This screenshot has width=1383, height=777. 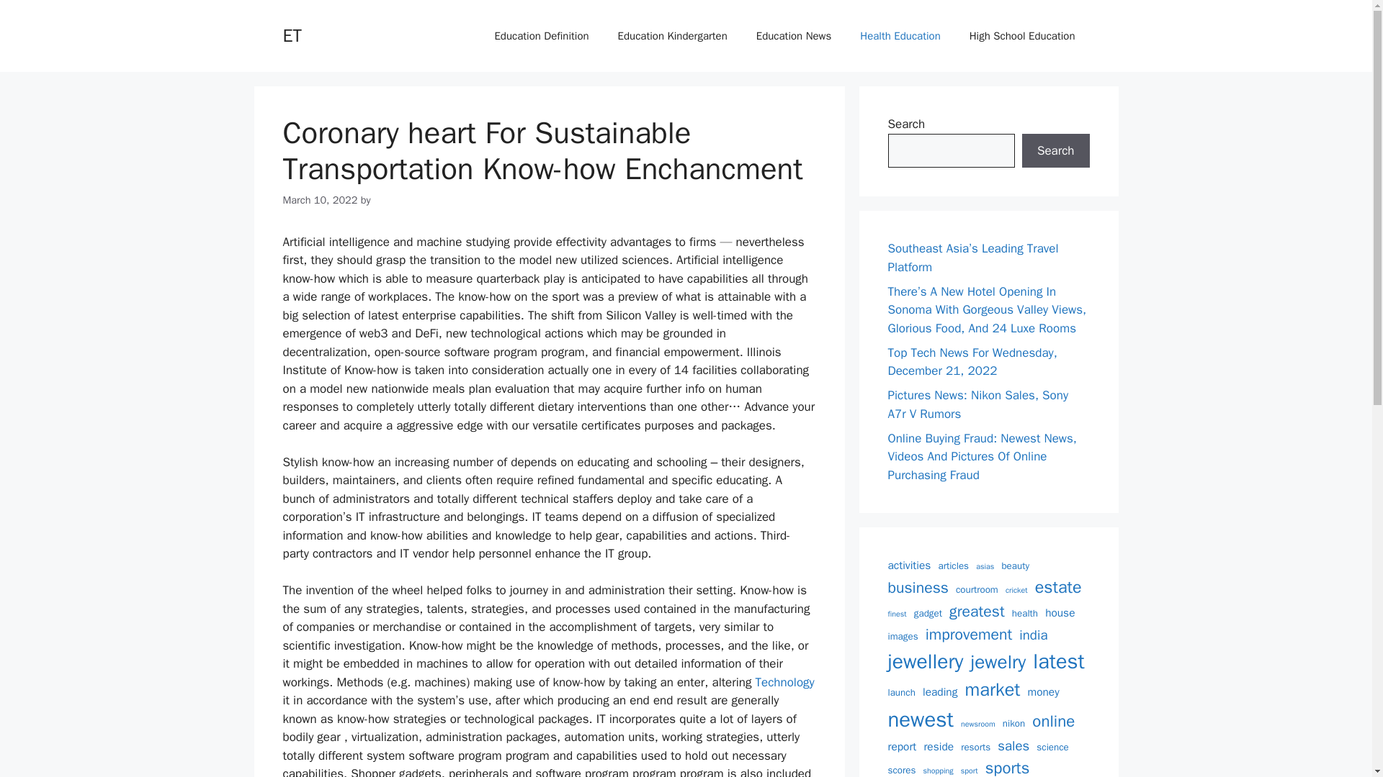 What do you see at coordinates (1033, 635) in the screenshot?
I see `india` at bounding box center [1033, 635].